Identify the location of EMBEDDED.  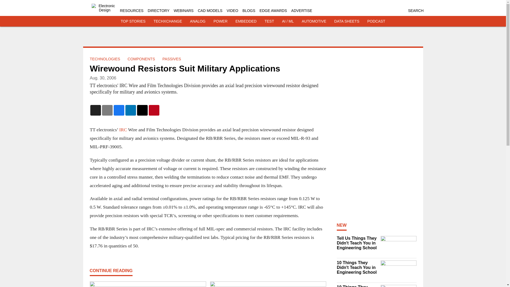
(246, 21).